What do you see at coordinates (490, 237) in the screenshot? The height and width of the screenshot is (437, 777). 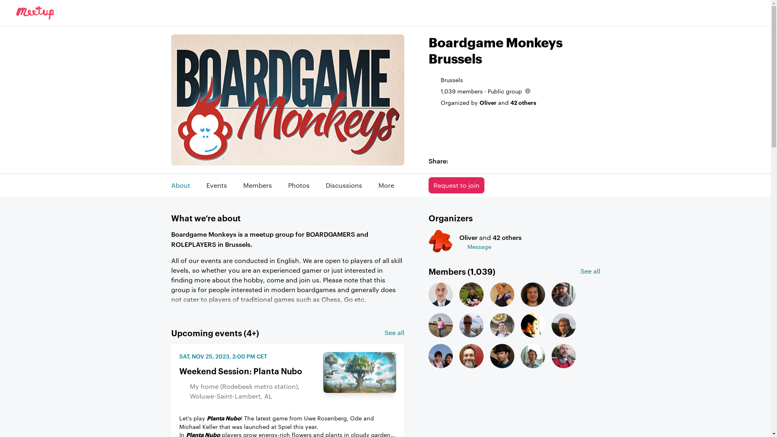 I see `Oliver and 42 others` at bounding box center [490, 237].